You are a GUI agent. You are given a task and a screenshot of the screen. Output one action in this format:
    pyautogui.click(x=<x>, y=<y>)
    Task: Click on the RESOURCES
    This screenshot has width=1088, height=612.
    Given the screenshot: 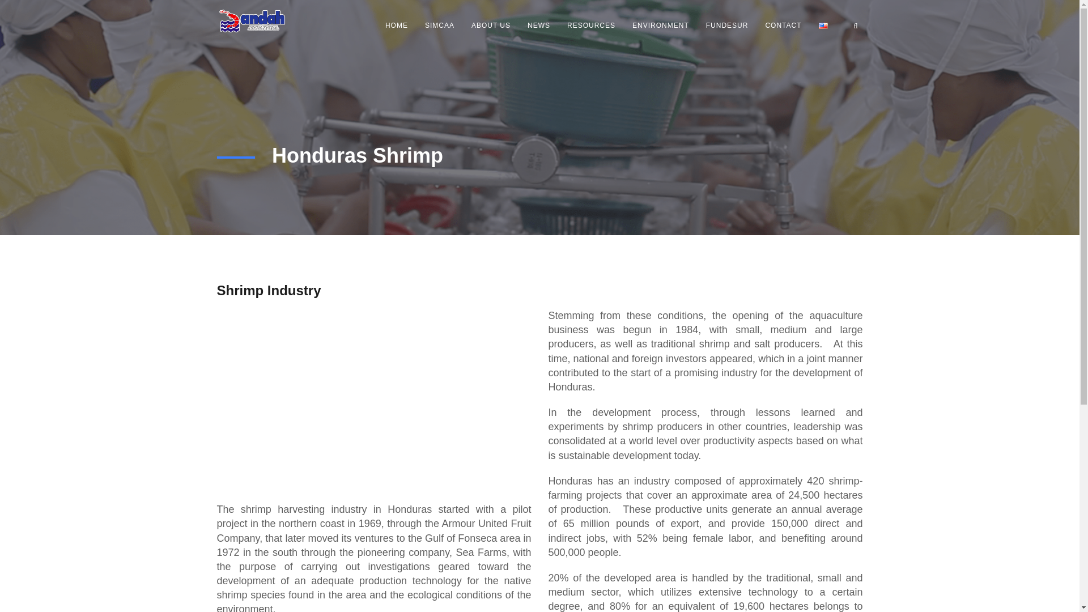 What is the action you would take?
    pyautogui.click(x=591, y=25)
    